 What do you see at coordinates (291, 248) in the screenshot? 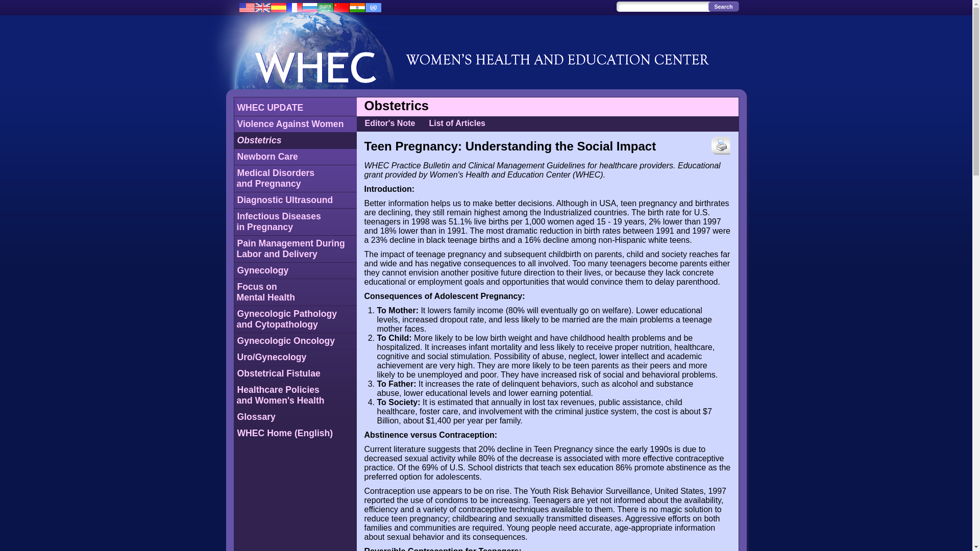
I see `Search` at bounding box center [291, 248].